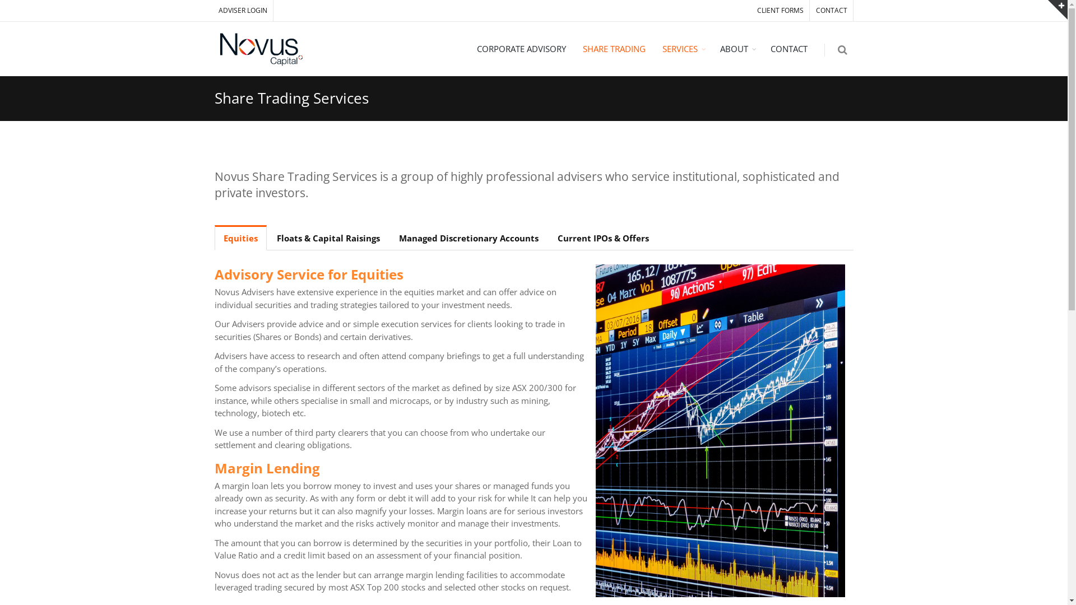 The width and height of the screenshot is (1076, 605). I want to click on Managed Discretionary Accounts, so click(469, 238).